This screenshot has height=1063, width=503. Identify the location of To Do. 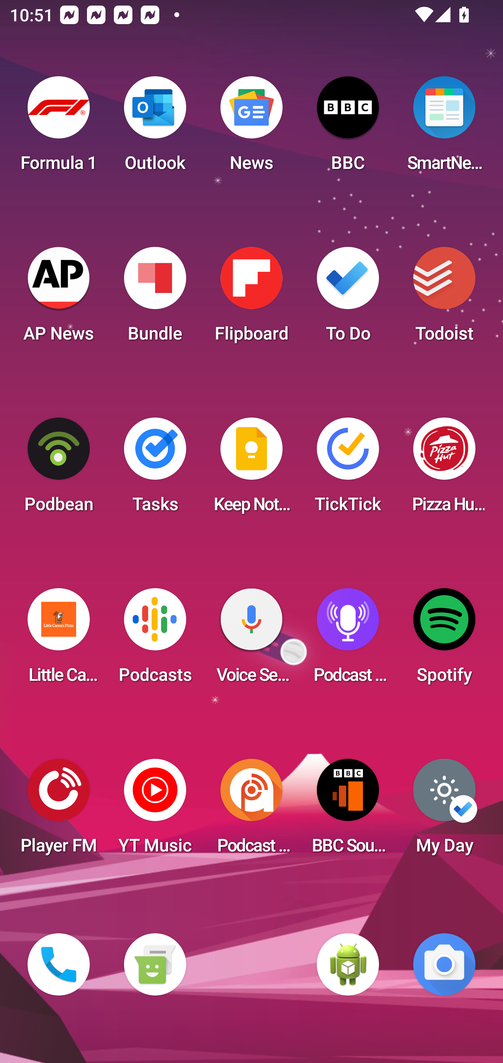
(348, 299).